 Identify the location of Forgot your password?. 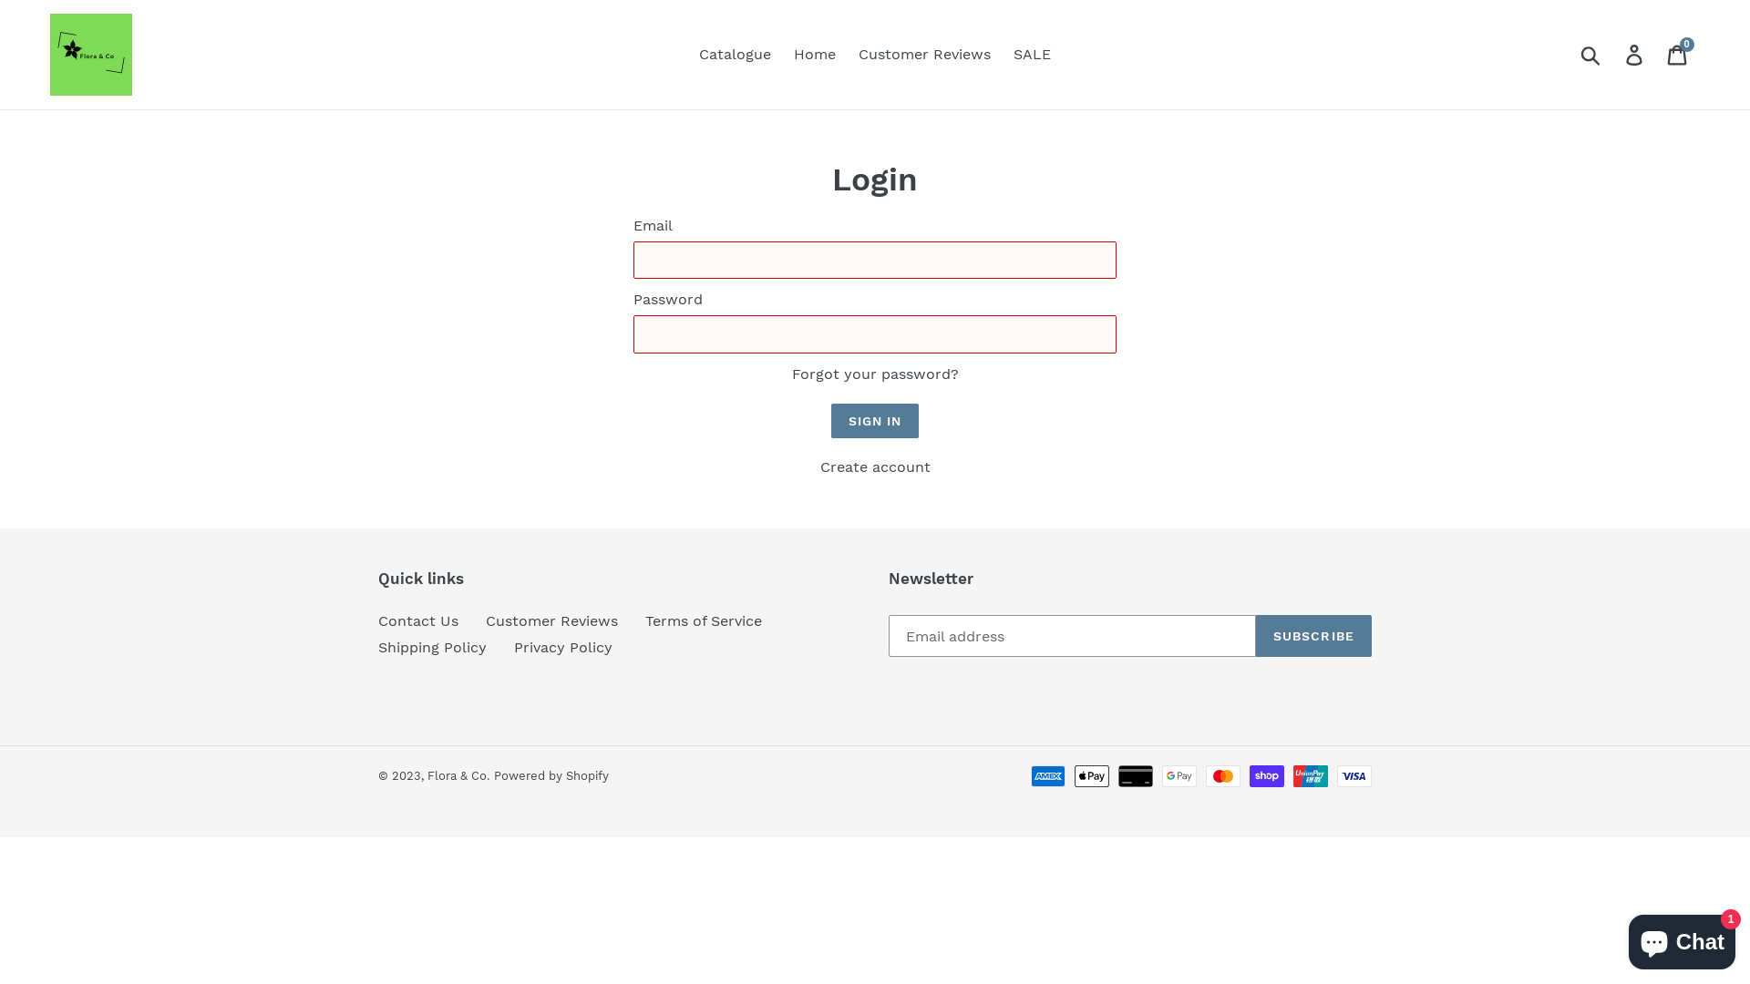
(875, 374).